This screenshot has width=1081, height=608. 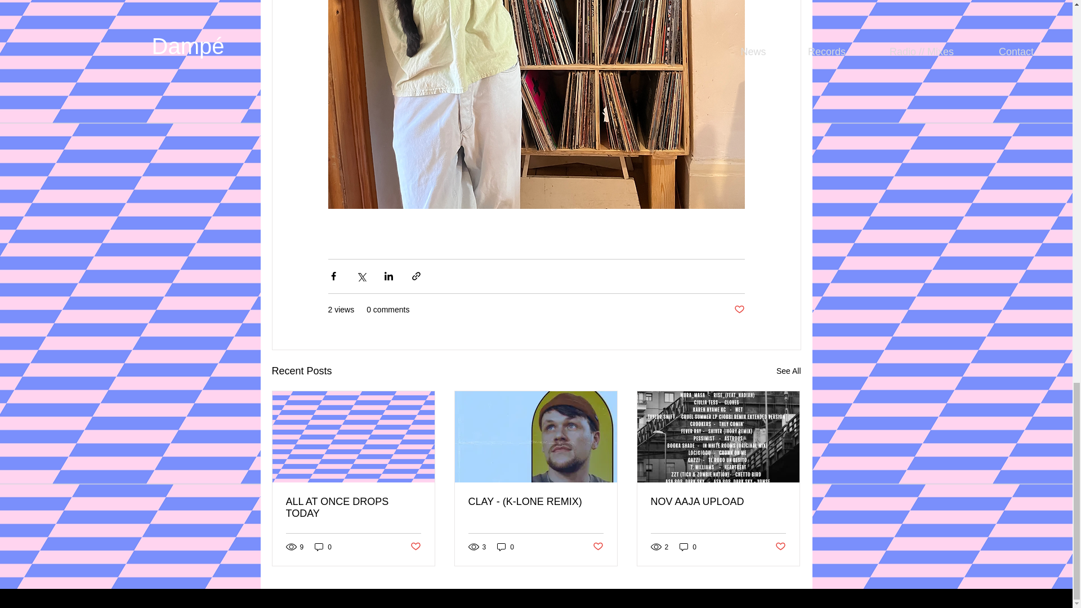 What do you see at coordinates (506, 547) in the screenshot?
I see `0` at bounding box center [506, 547].